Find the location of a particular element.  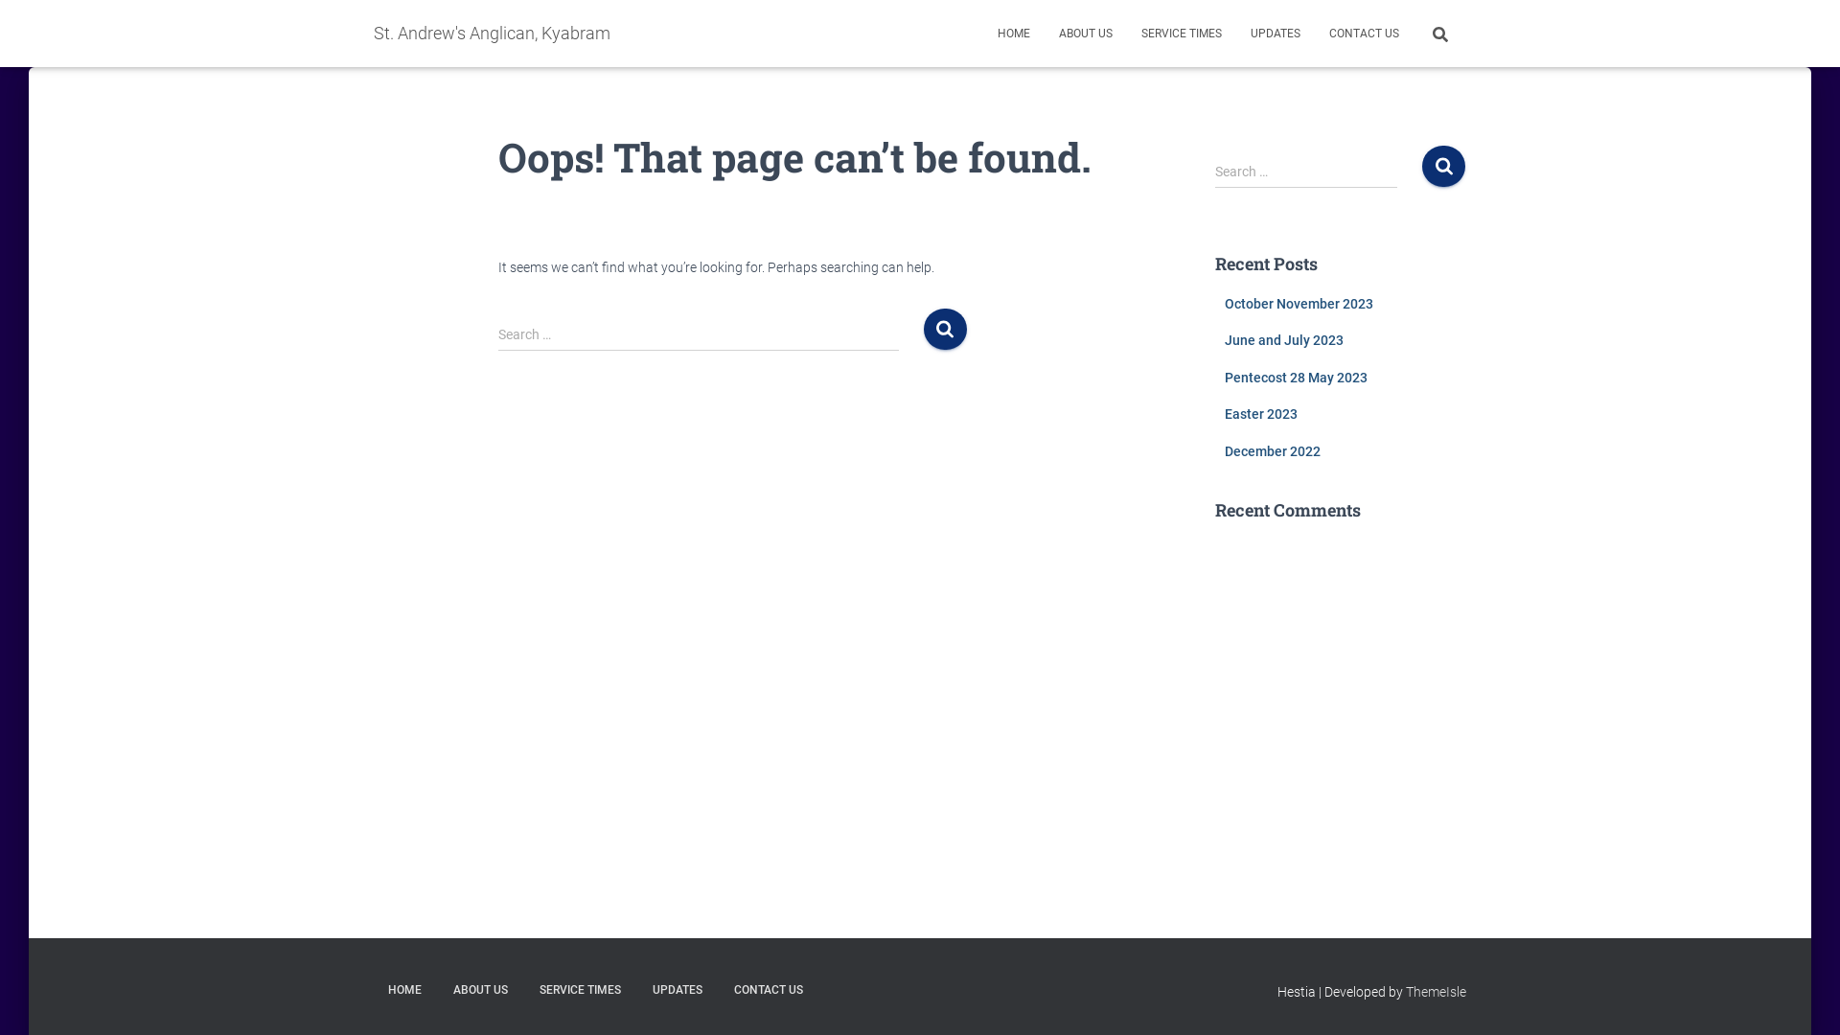

St. Andrew's Anglican, Kyabram is located at coordinates (493, 34).